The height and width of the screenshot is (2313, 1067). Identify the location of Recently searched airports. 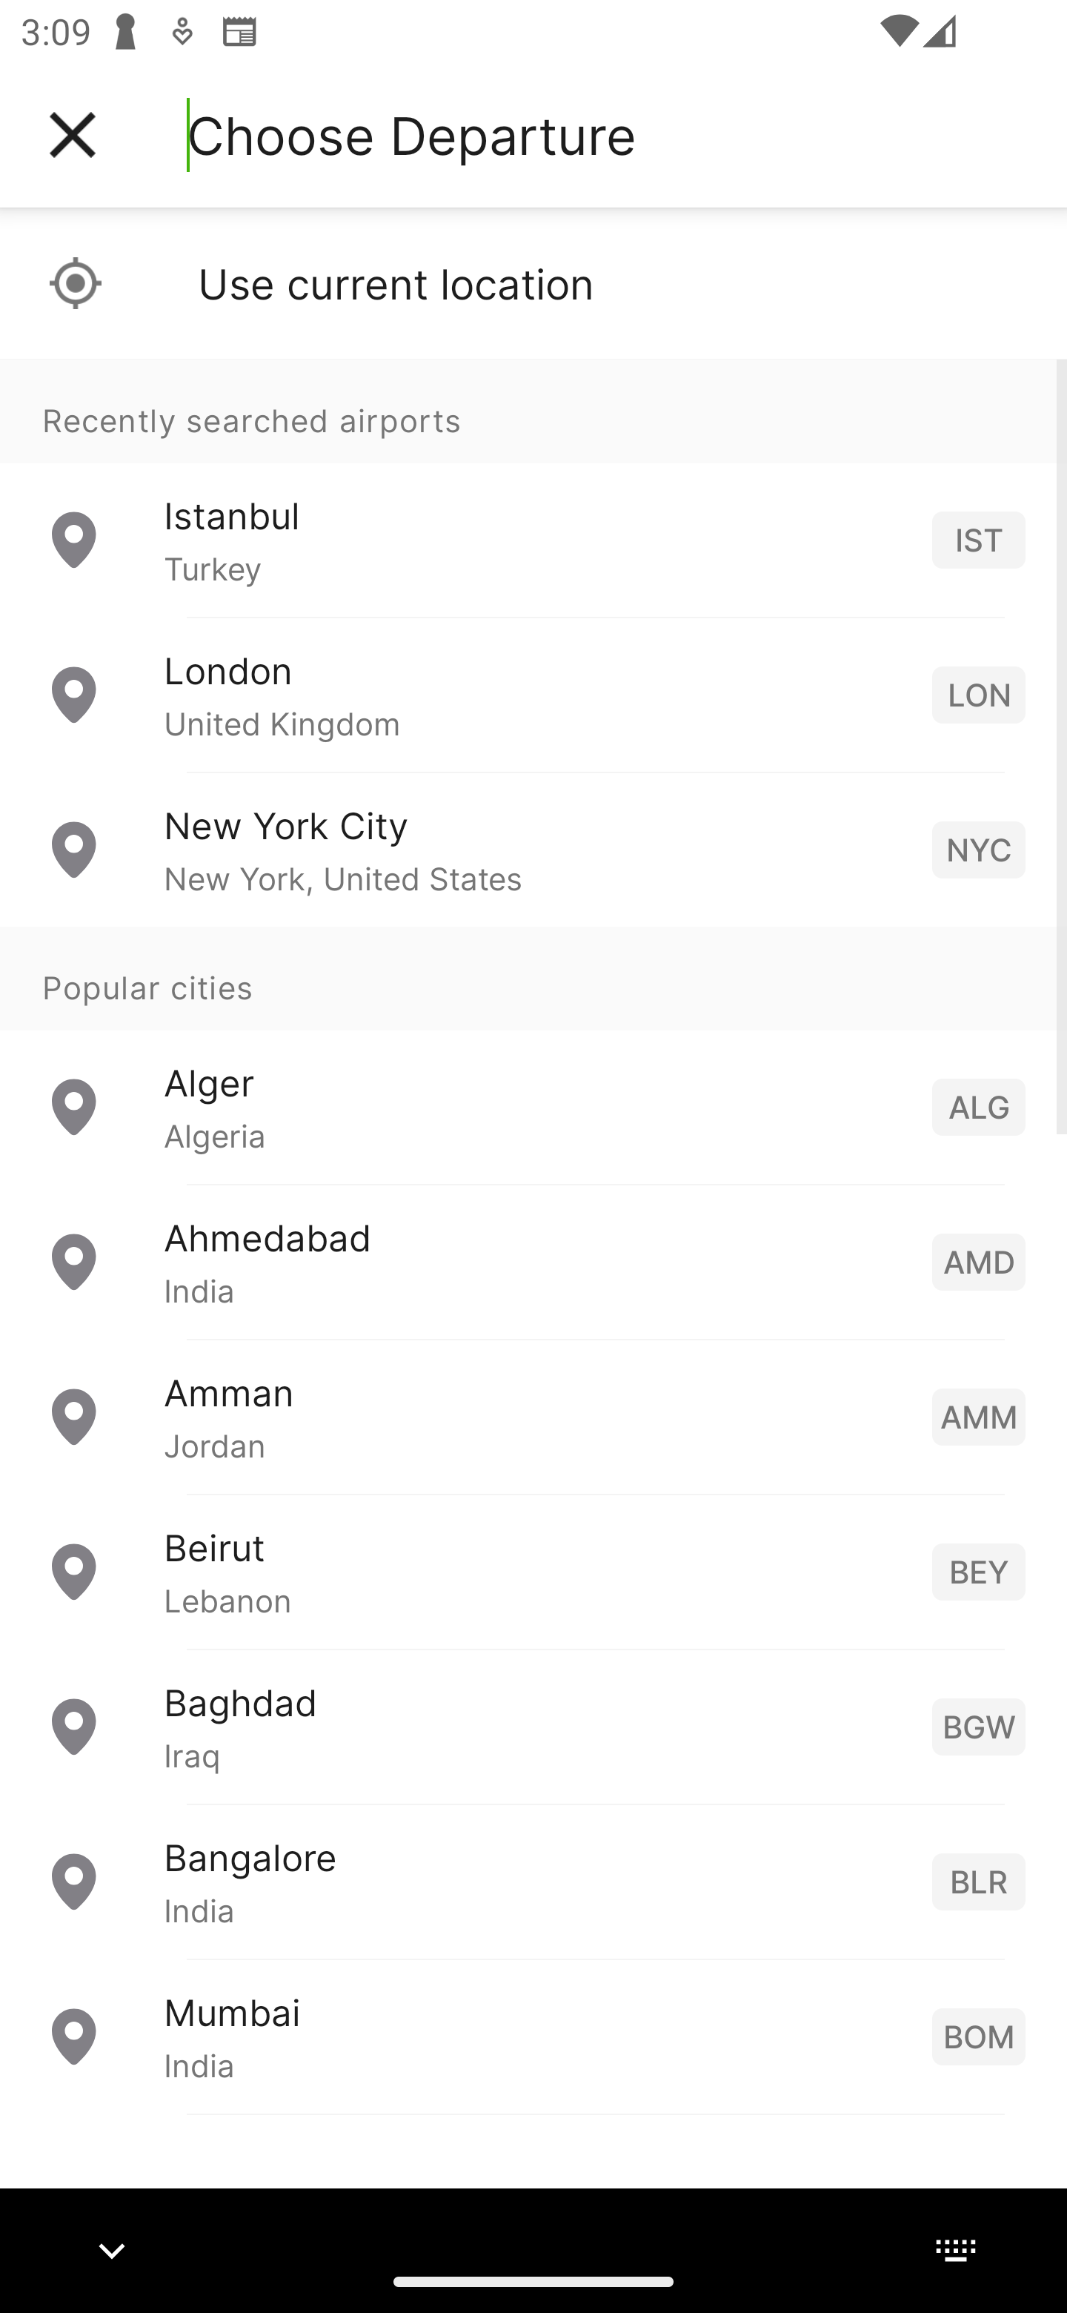
(533, 411).